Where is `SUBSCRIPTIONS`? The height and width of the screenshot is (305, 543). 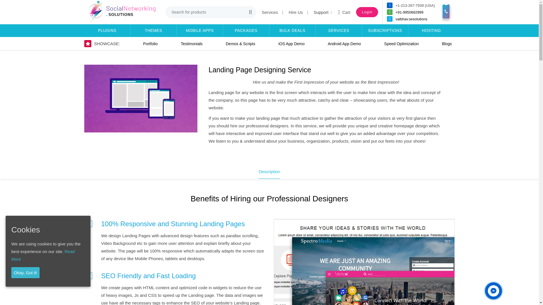
SUBSCRIPTIONS is located at coordinates (385, 30).